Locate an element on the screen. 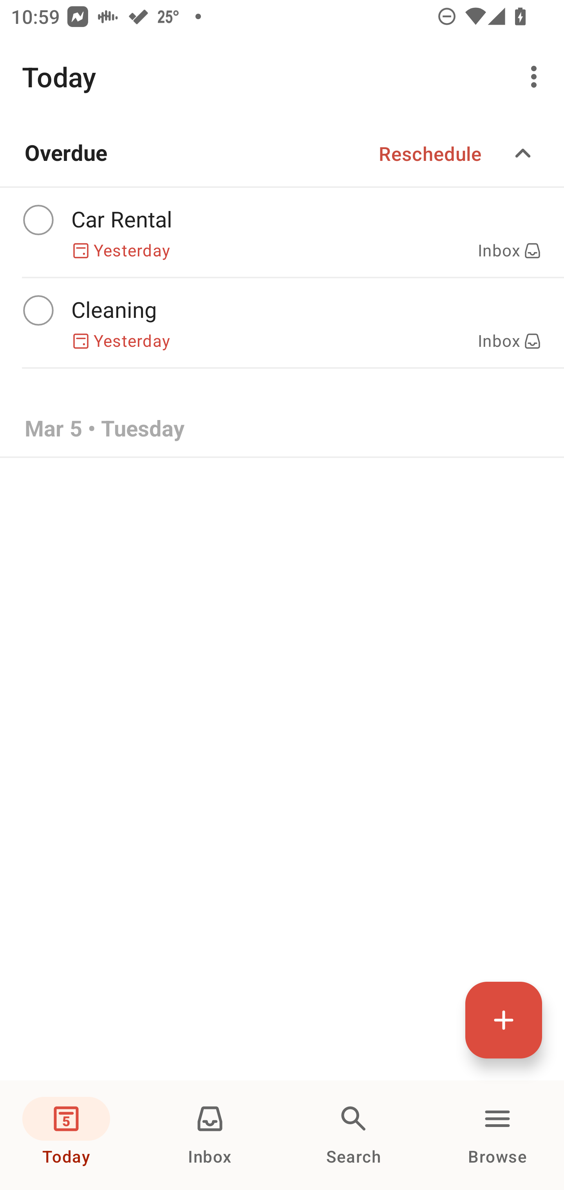 This screenshot has height=1190, width=564. Inbox is located at coordinates (210, 1135).